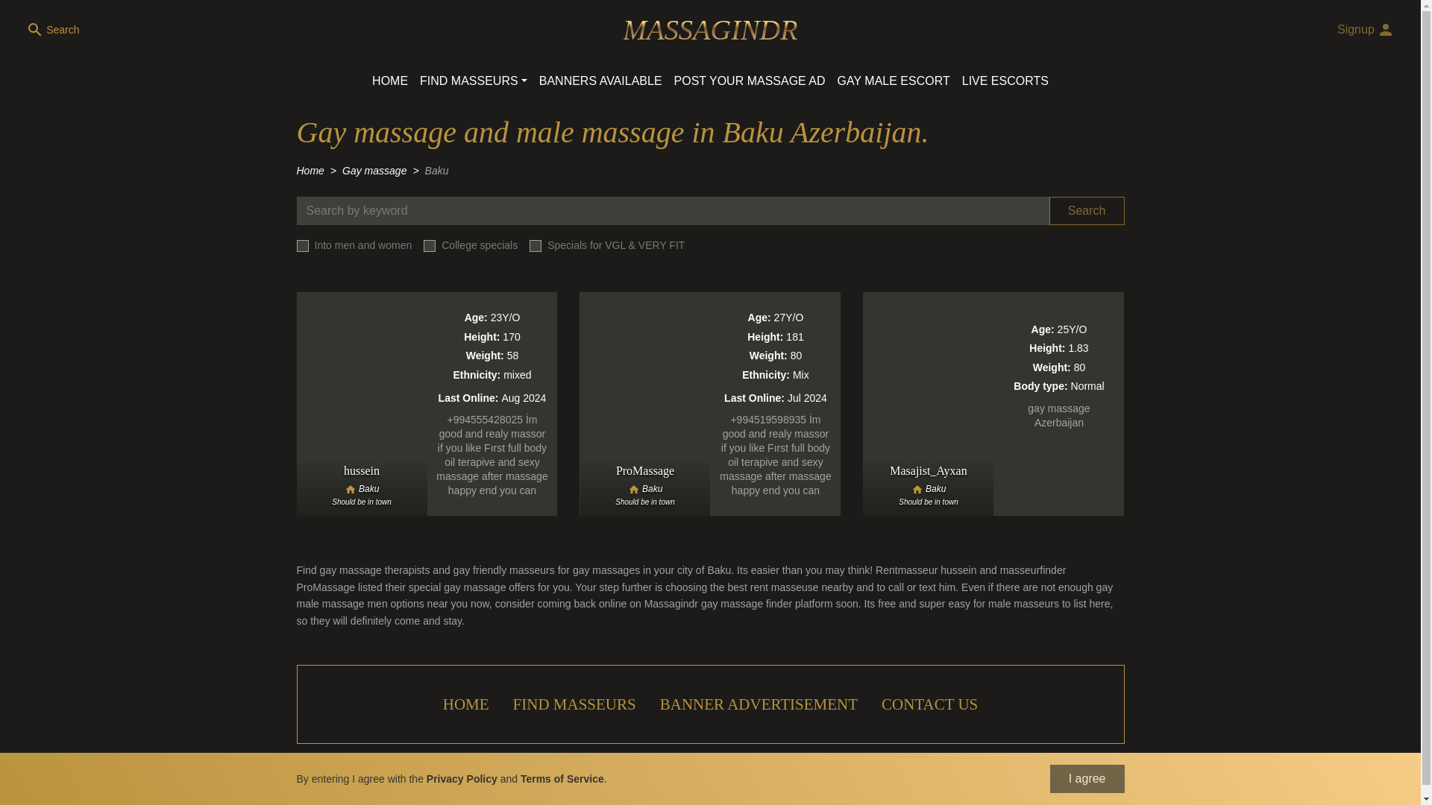  What do you see at coordinates (1087, 210) in the screenshot?
I see `Search` at bounding box center [1087, 210].